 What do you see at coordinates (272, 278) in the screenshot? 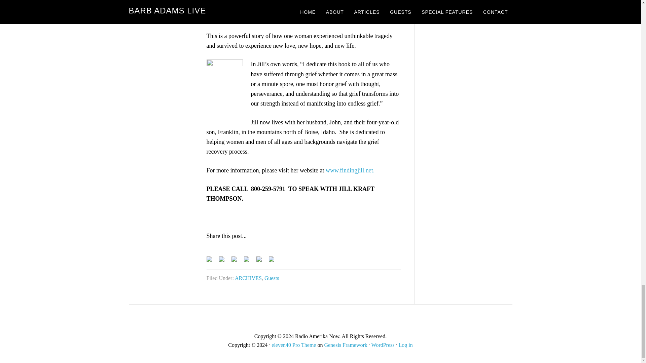
I see `Guests` at bounding box center [272, 278].